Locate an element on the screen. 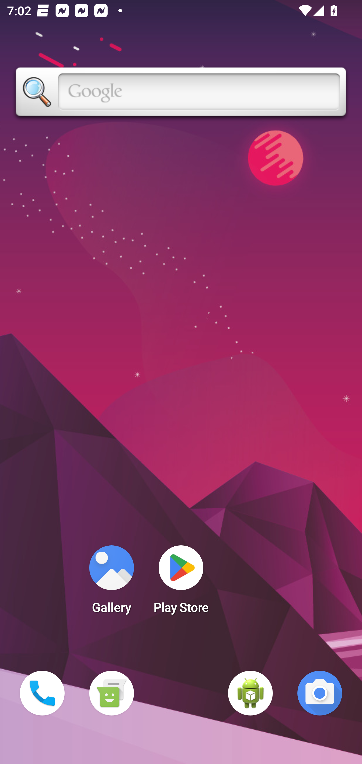 Image resolution: width=362 pixels, height=764 pixels. Play Store is located at coordinates (181, 583).